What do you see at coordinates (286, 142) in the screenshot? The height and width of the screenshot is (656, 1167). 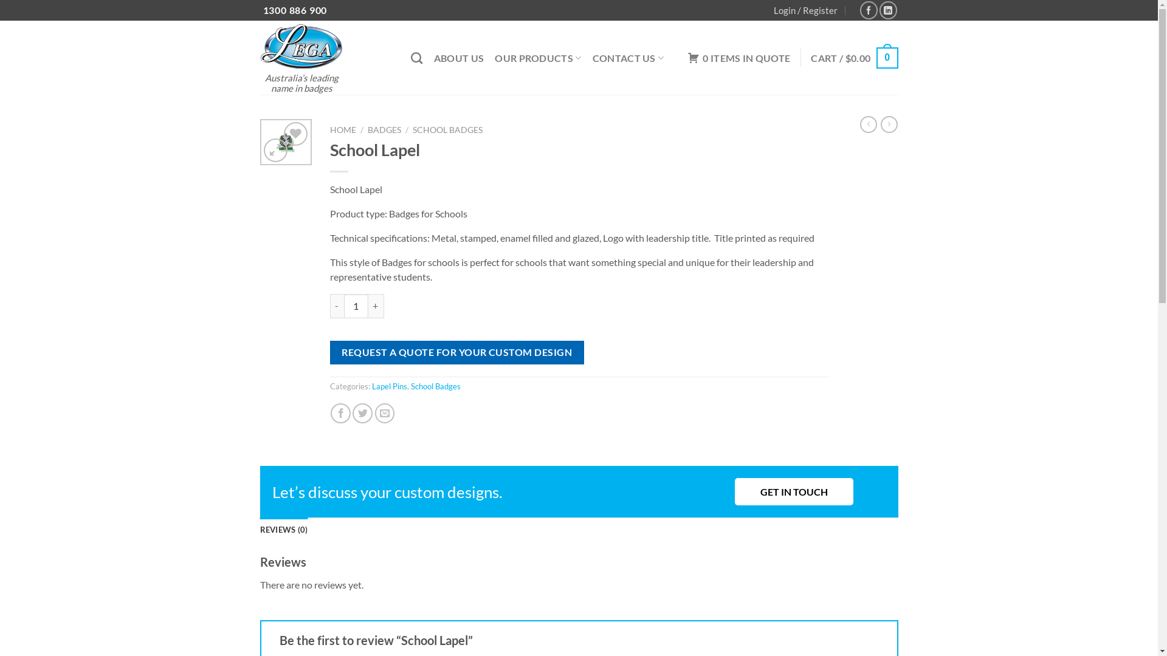 I see `Badge with crest1` at bounding box center [286, 142].